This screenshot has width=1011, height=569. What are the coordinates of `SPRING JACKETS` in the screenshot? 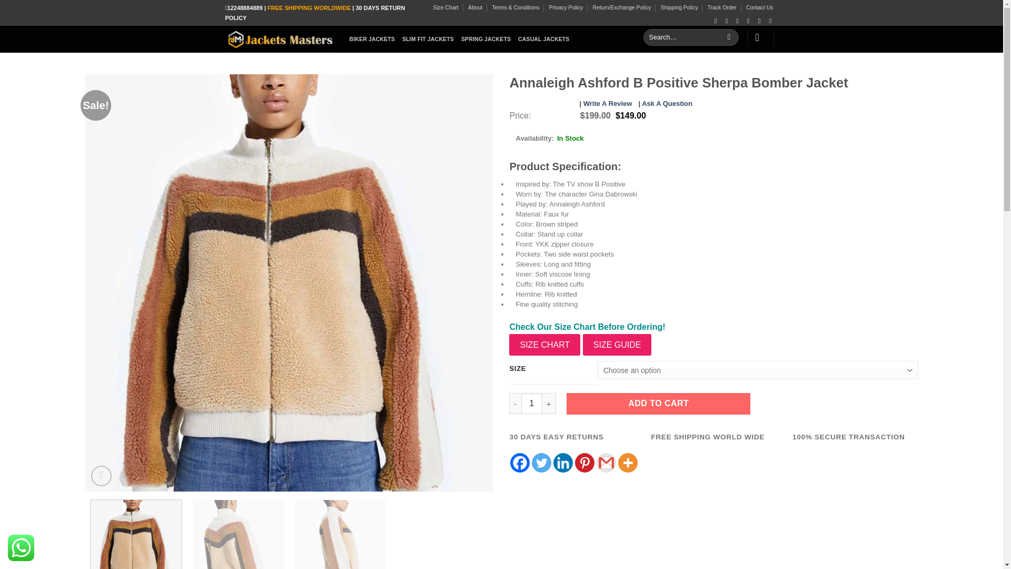 It's located at (485, 39).